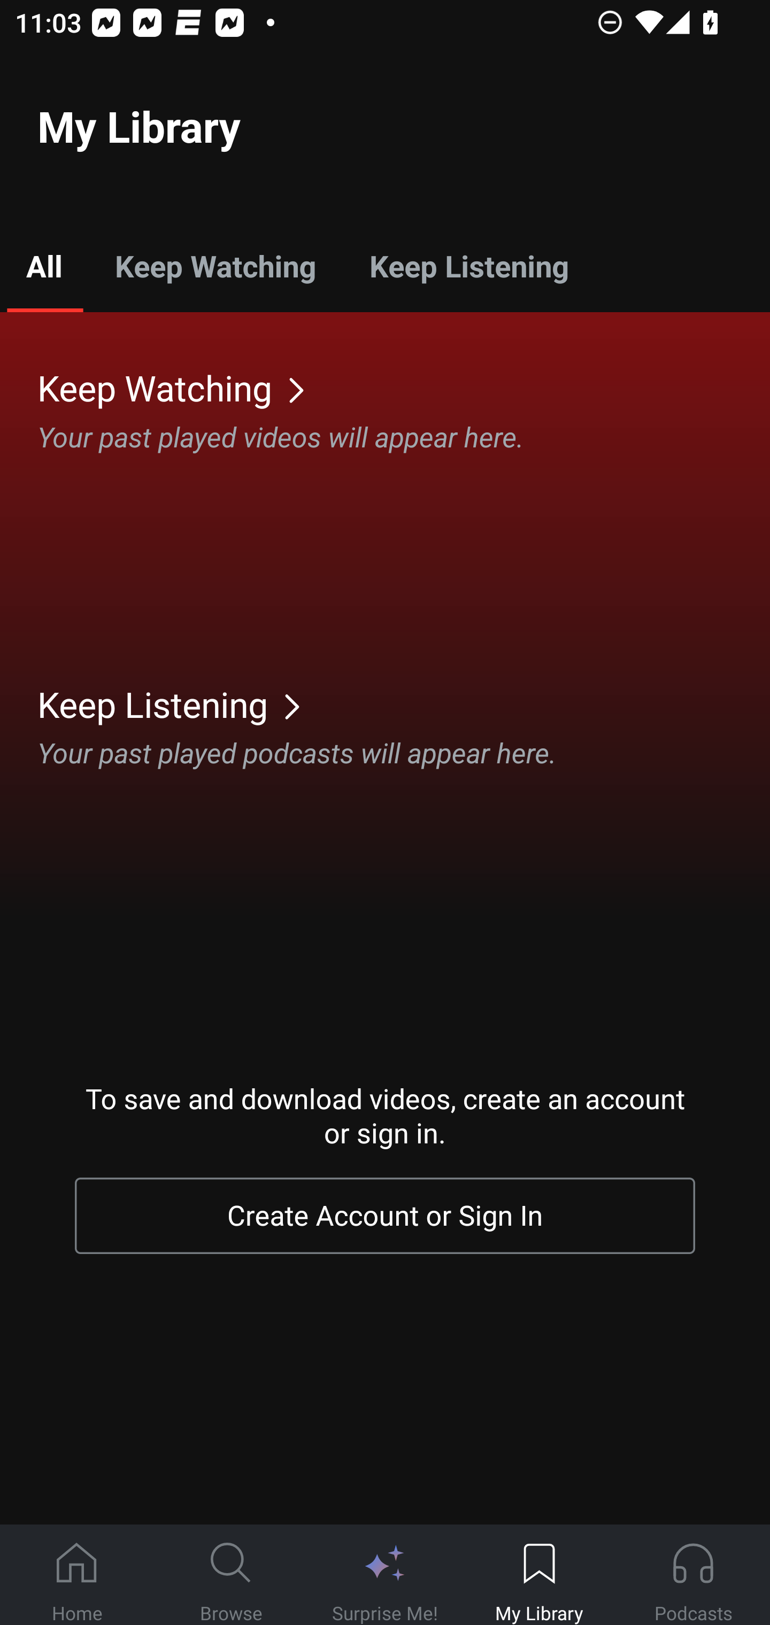 Image resolution: width=770 pixels, height=1625 pixels. Describe the element at coordinates (385, 1216) in the screenshot. I see `Create Account or Sign In` at that location.